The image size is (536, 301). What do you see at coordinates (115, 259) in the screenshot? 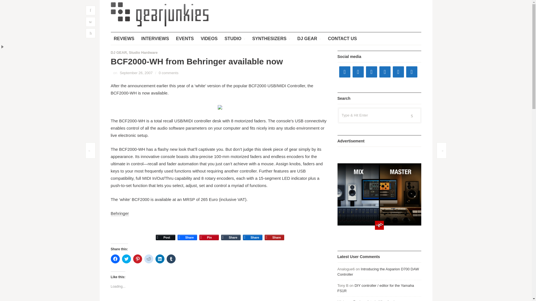
I see `Click to share on Facebook` at bounding box center [115, 259].